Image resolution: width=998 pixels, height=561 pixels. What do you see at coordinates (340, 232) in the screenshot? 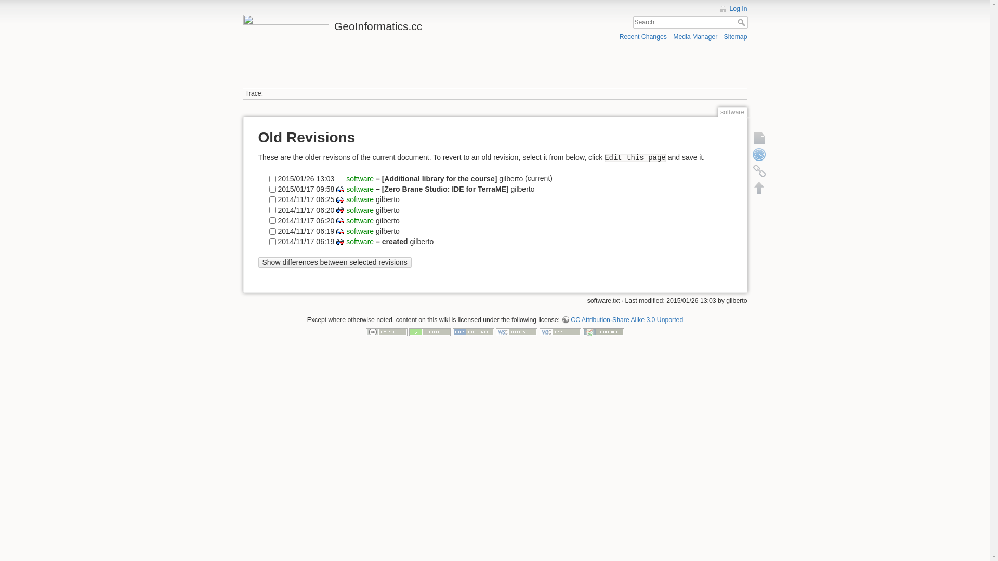
I see `Show differences to current revisions` at bounding box center [340, 232].